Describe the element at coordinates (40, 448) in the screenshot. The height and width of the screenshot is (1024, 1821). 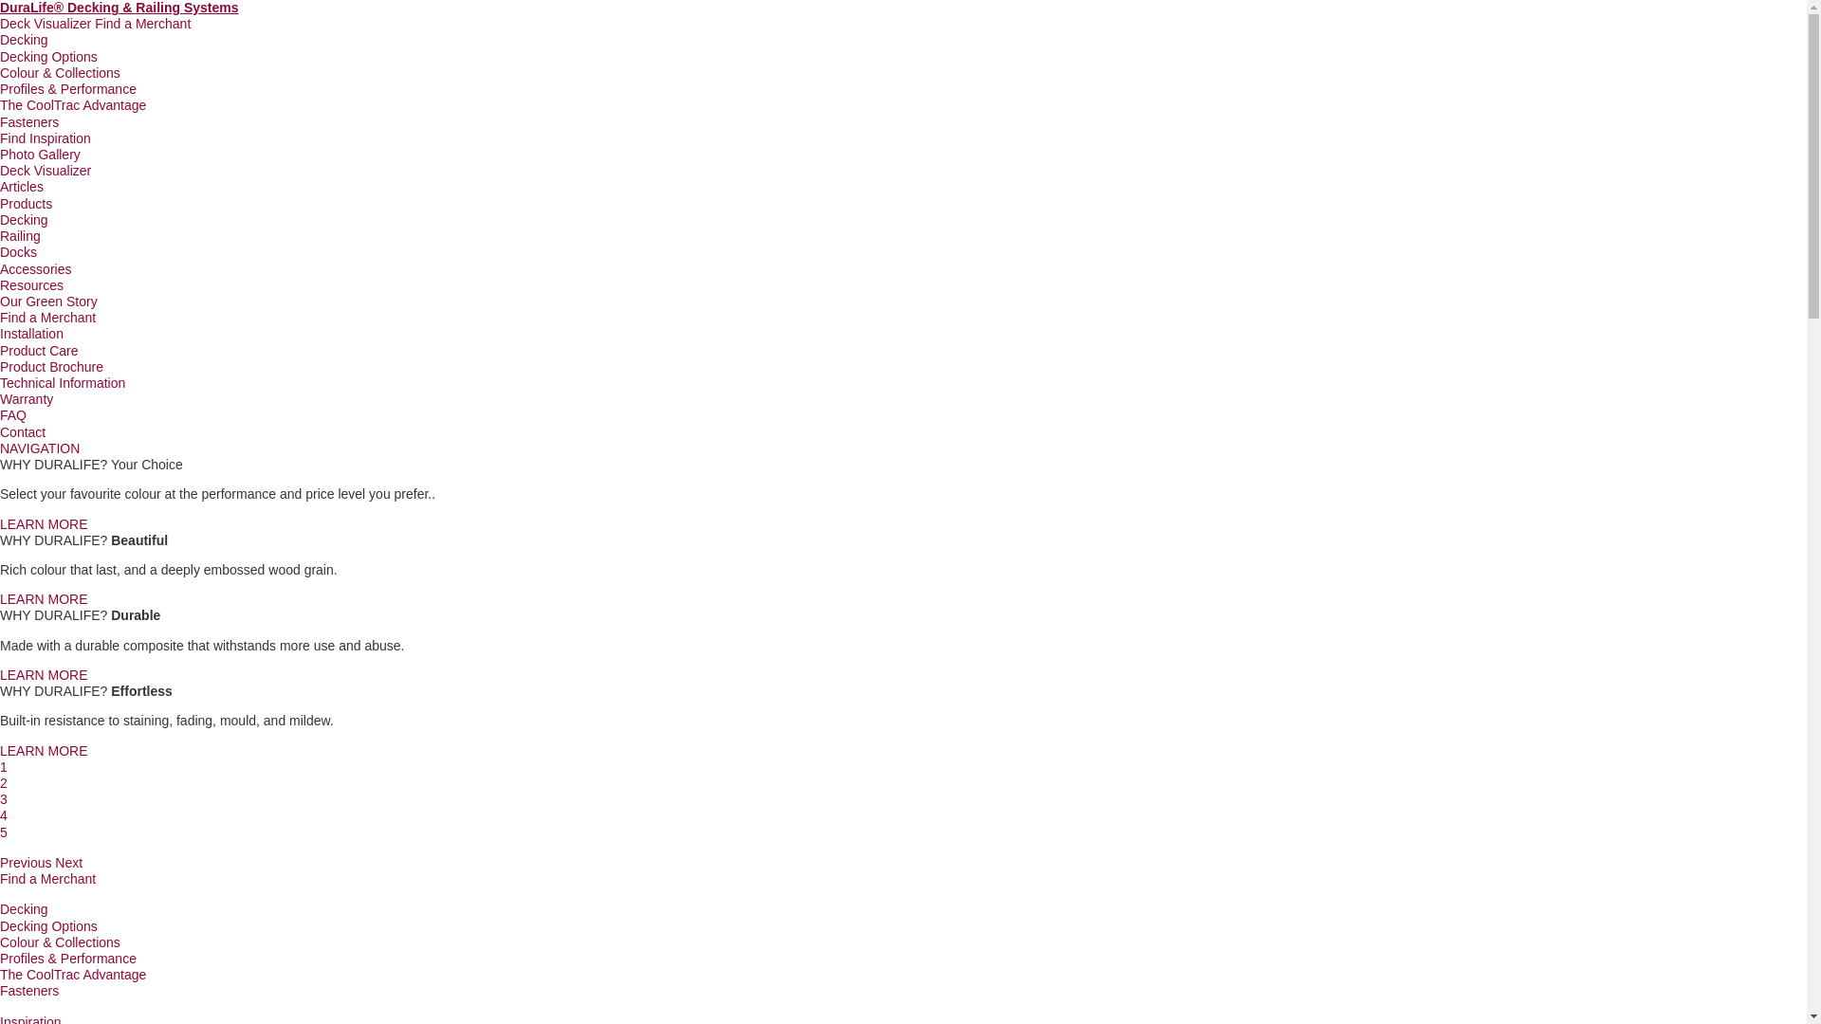
I see `NAVIGATION` at that location.